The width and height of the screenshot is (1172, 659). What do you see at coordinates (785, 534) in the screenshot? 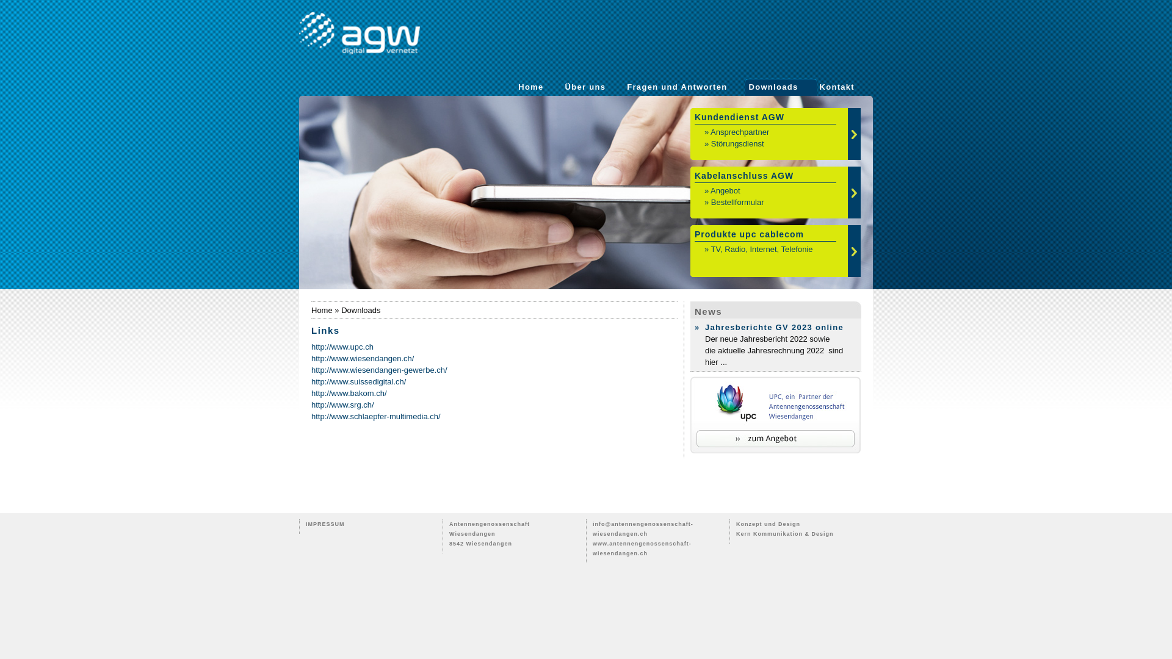
I see `Kern Kommunikation & Design` at bounding box center [785, 534].